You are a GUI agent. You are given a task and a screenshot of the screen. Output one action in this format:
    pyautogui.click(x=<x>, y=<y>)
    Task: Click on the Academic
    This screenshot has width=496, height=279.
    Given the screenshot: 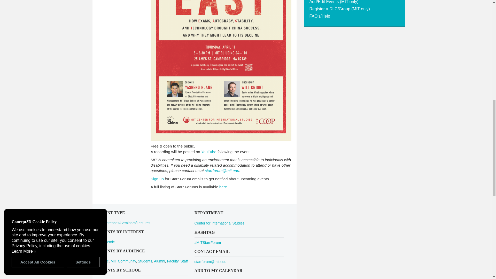 What is the action you would take?
    pyautogui.click(x=106, y=242)
    